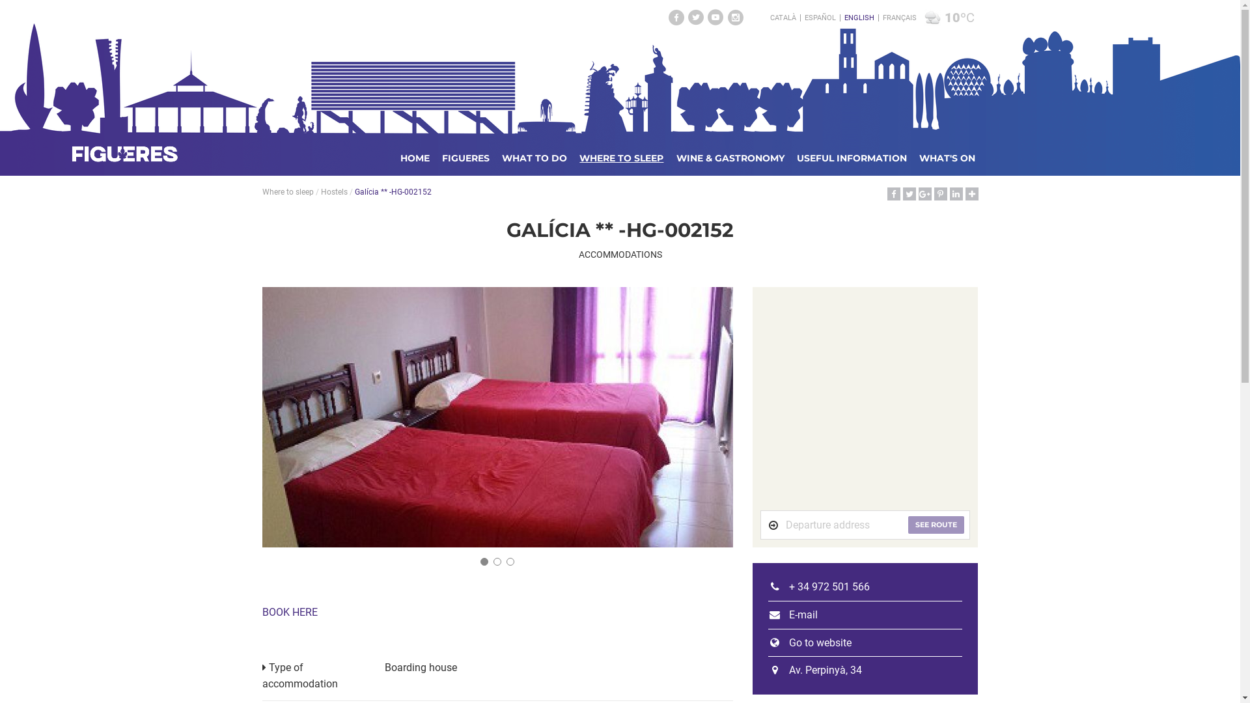  I want to click on WHERE TO SLEEP, so click(621, 158).